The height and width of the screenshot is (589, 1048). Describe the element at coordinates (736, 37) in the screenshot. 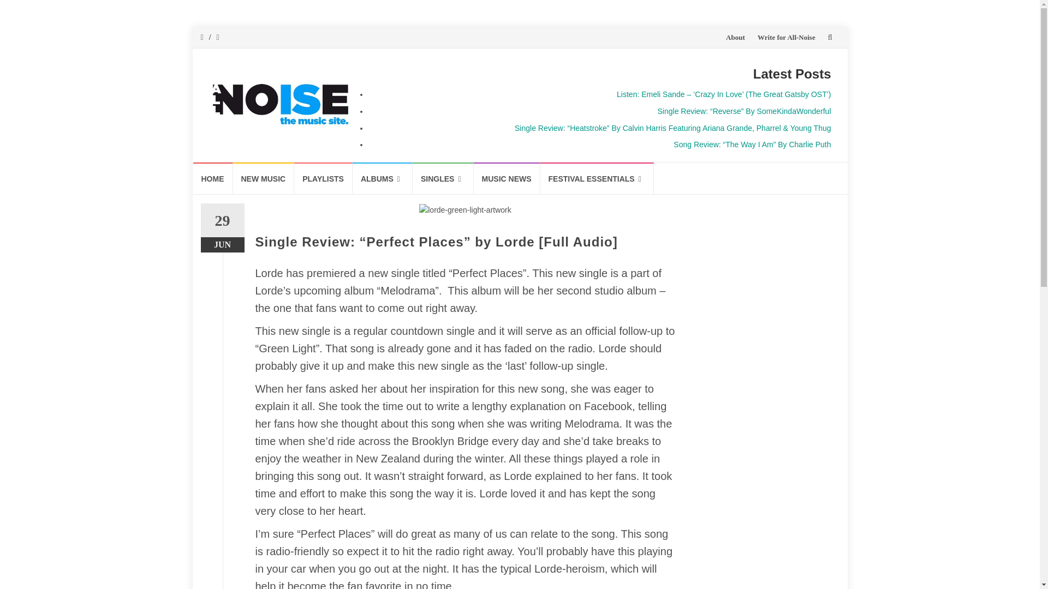

I see `About` at that location.